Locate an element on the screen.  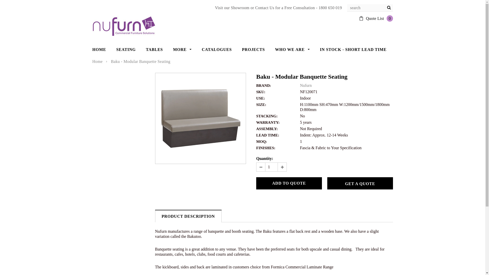
WHO WE ARE is located at coordinates (292, 50).